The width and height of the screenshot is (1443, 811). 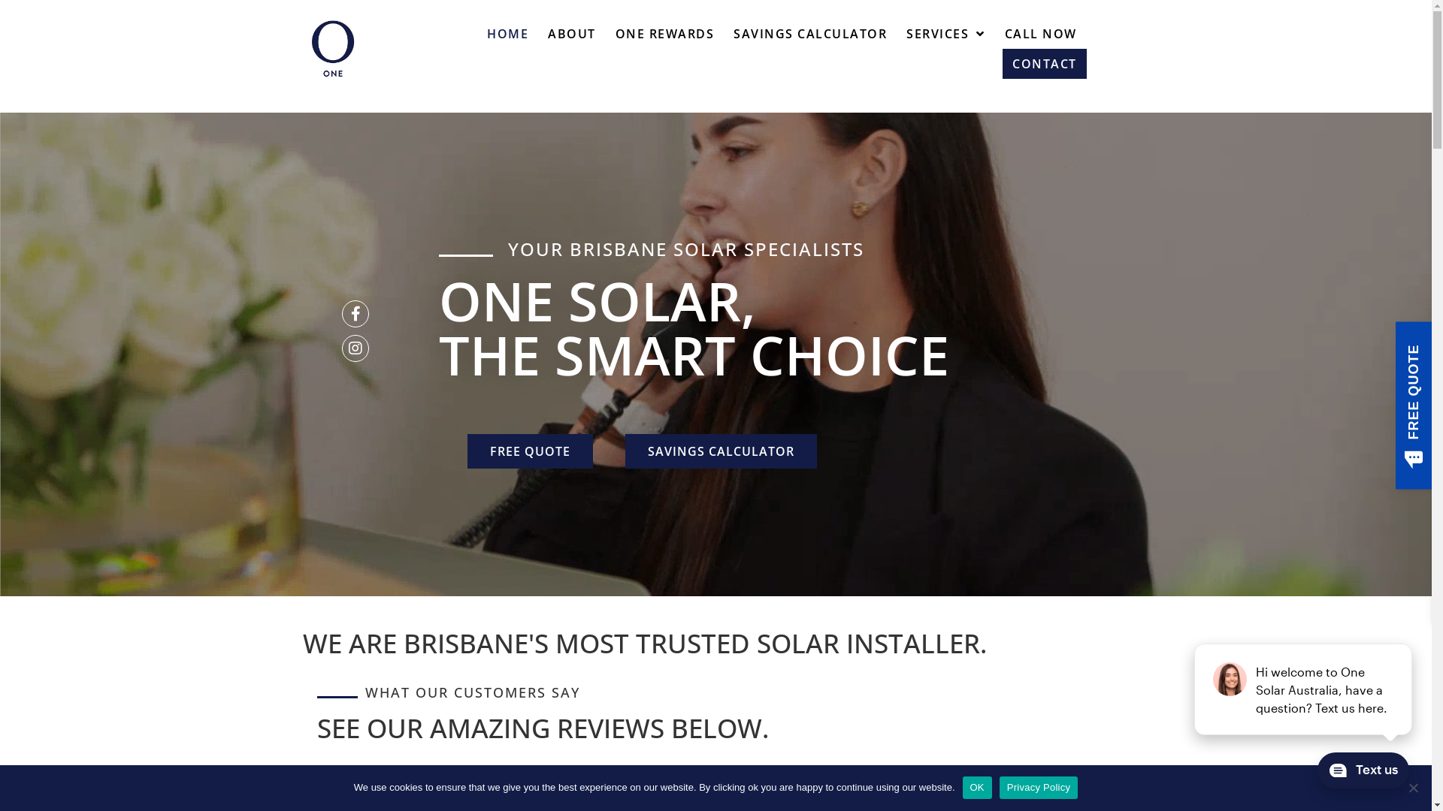 What do you see at coordinates (508, 34) in the screenshot?
I see `HOME` at bounding box center [508, 34].